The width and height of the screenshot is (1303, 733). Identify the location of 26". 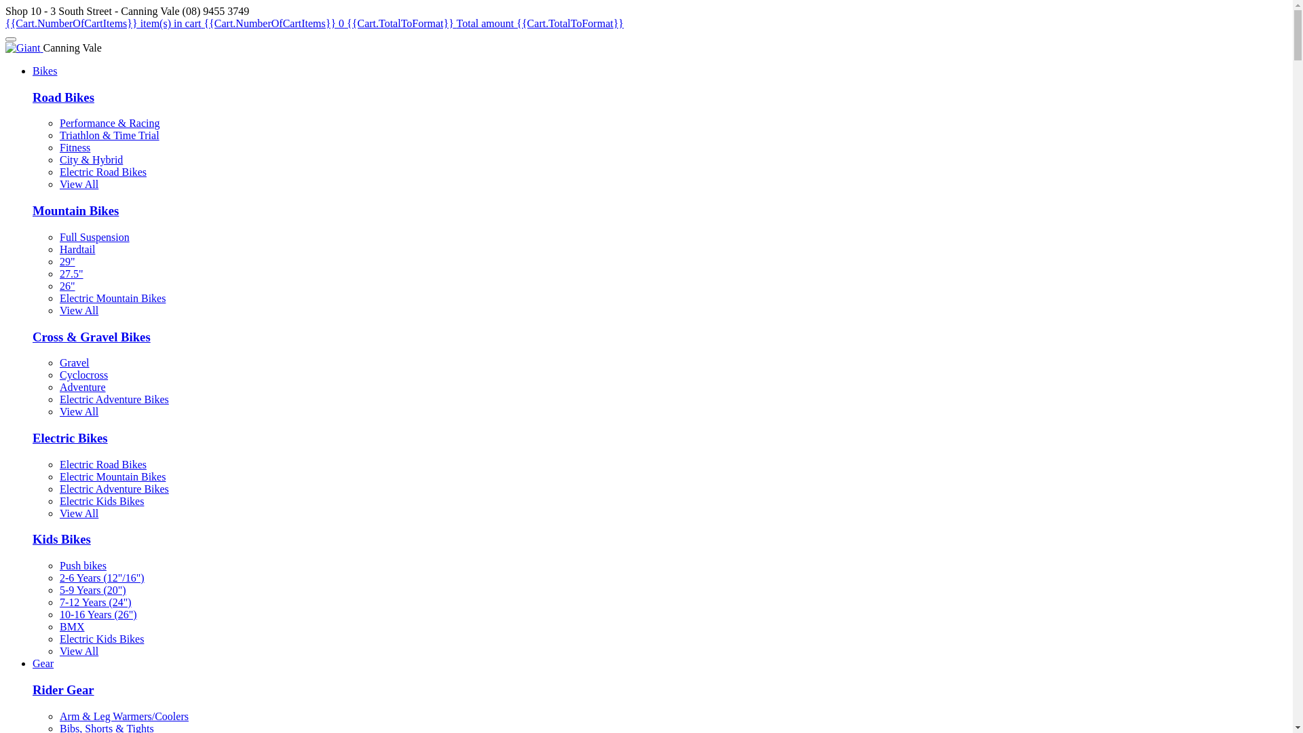
(68, 286).